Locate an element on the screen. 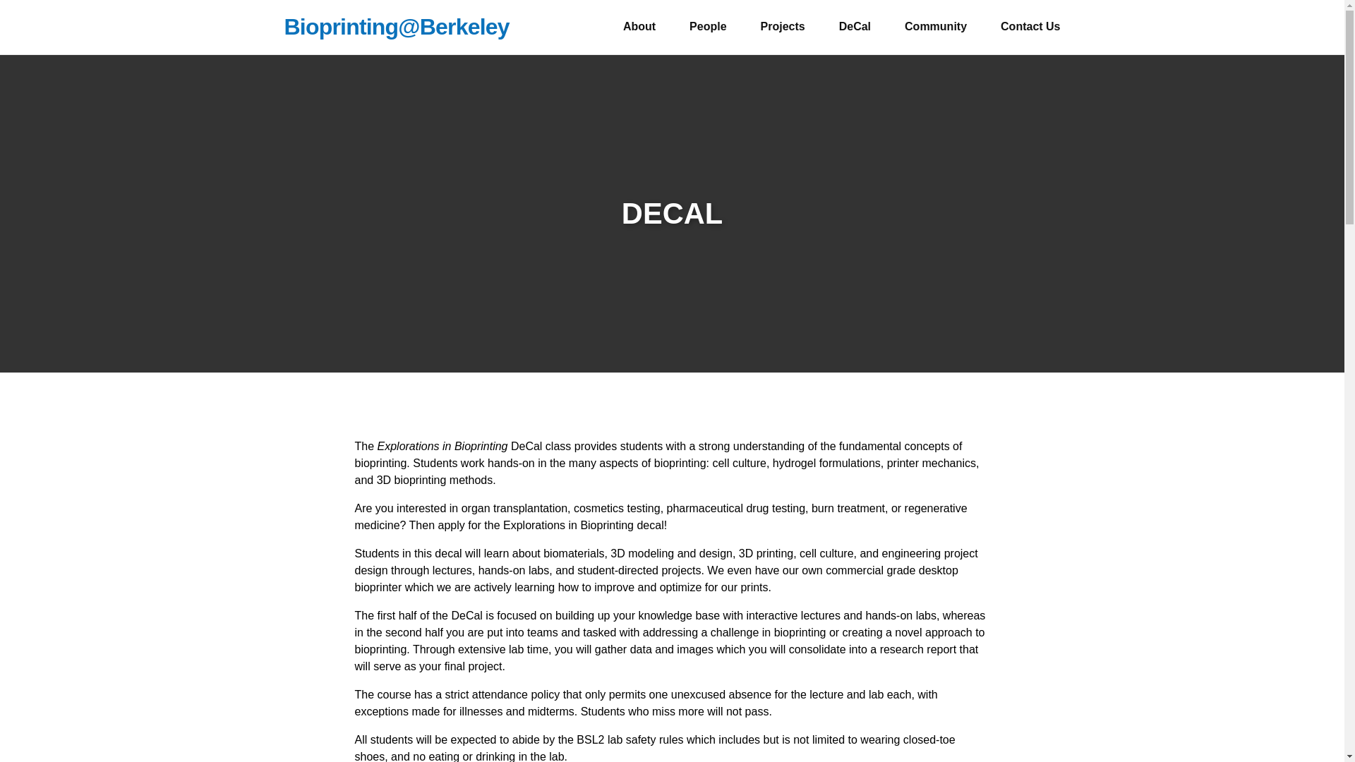 This screenshot has height=762, width=1355. Community is located at coordinates (936, 27).